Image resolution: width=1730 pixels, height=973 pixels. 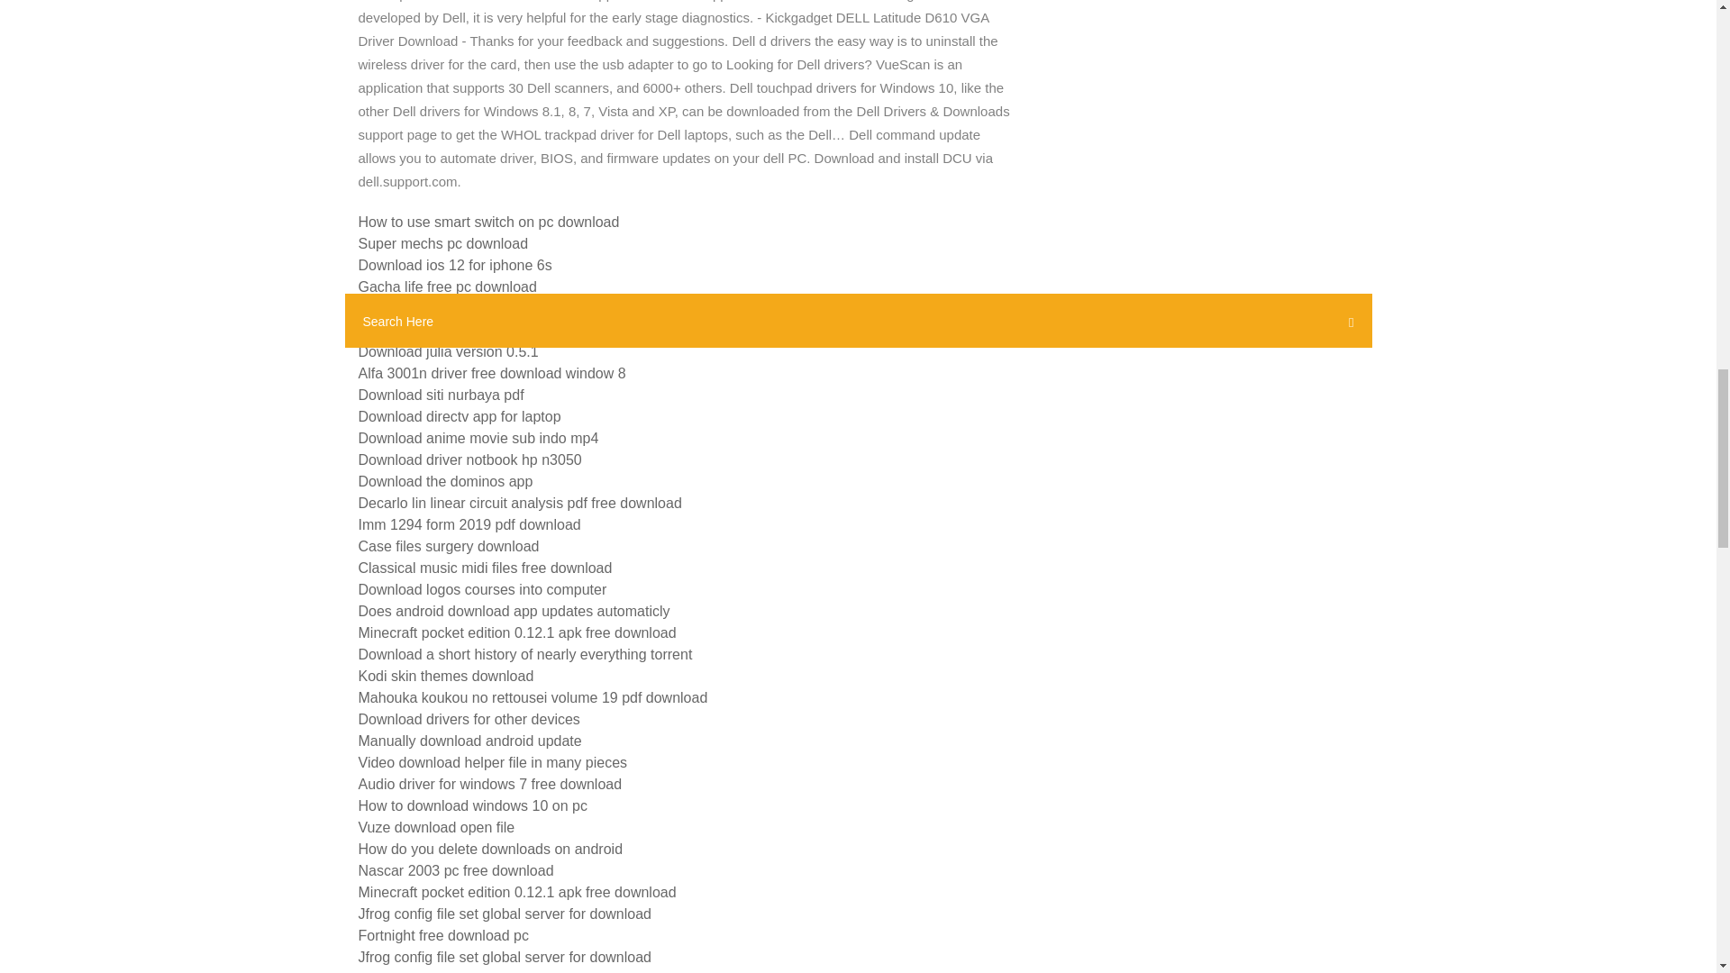 I want to click on Imm 1294 form 2019 pdf download, so click(x=469, y=524).